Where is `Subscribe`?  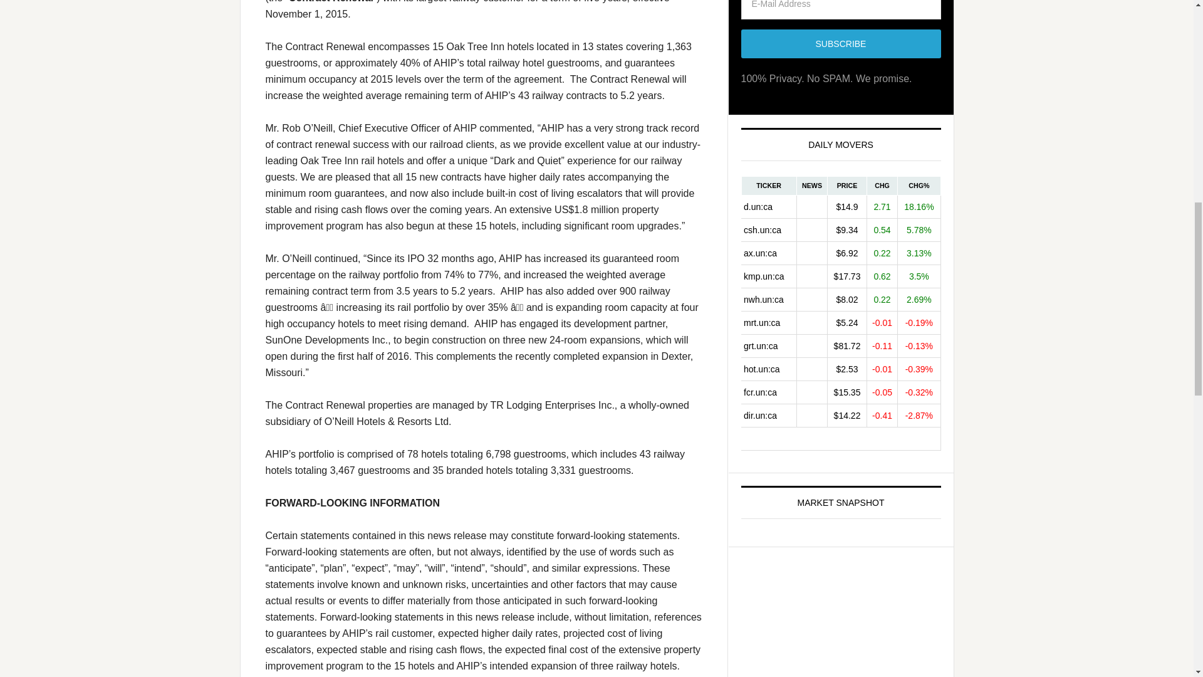 Subscribe is located at coordinates (841, 44).